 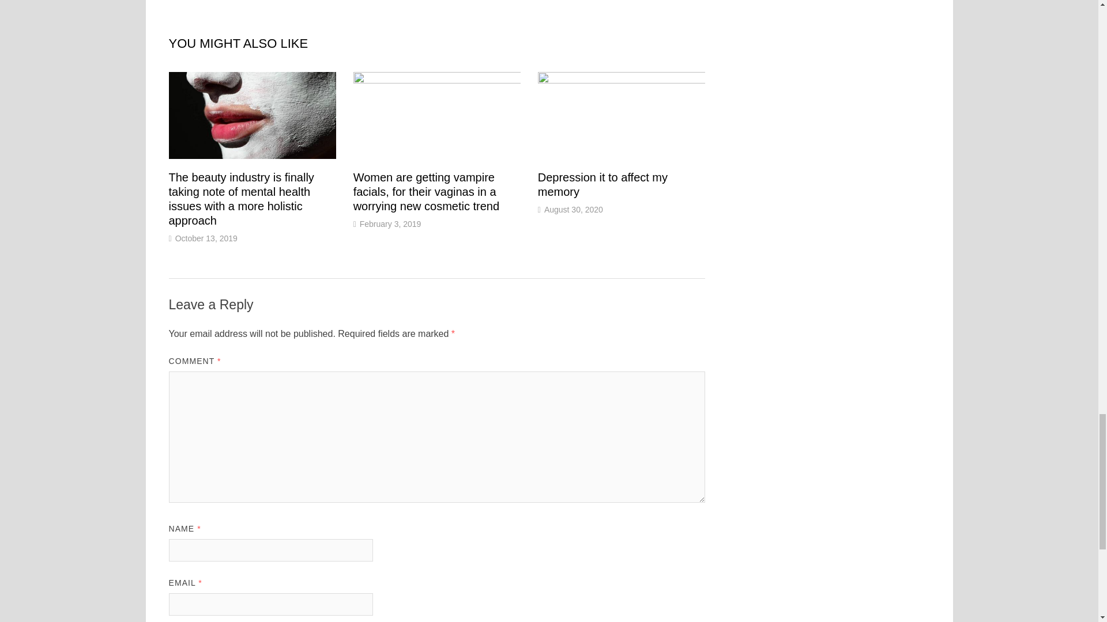 What do you see at coordinates (391, 224) in the screenshot?
I see `February 3, 2019` at bounding box center [391, 224].